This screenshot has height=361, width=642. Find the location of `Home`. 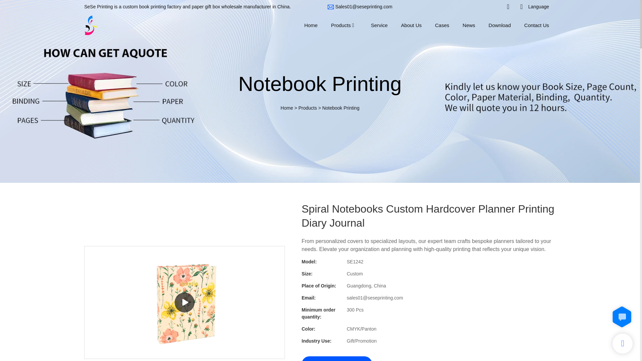

Home is located at coordinates (287, 108).